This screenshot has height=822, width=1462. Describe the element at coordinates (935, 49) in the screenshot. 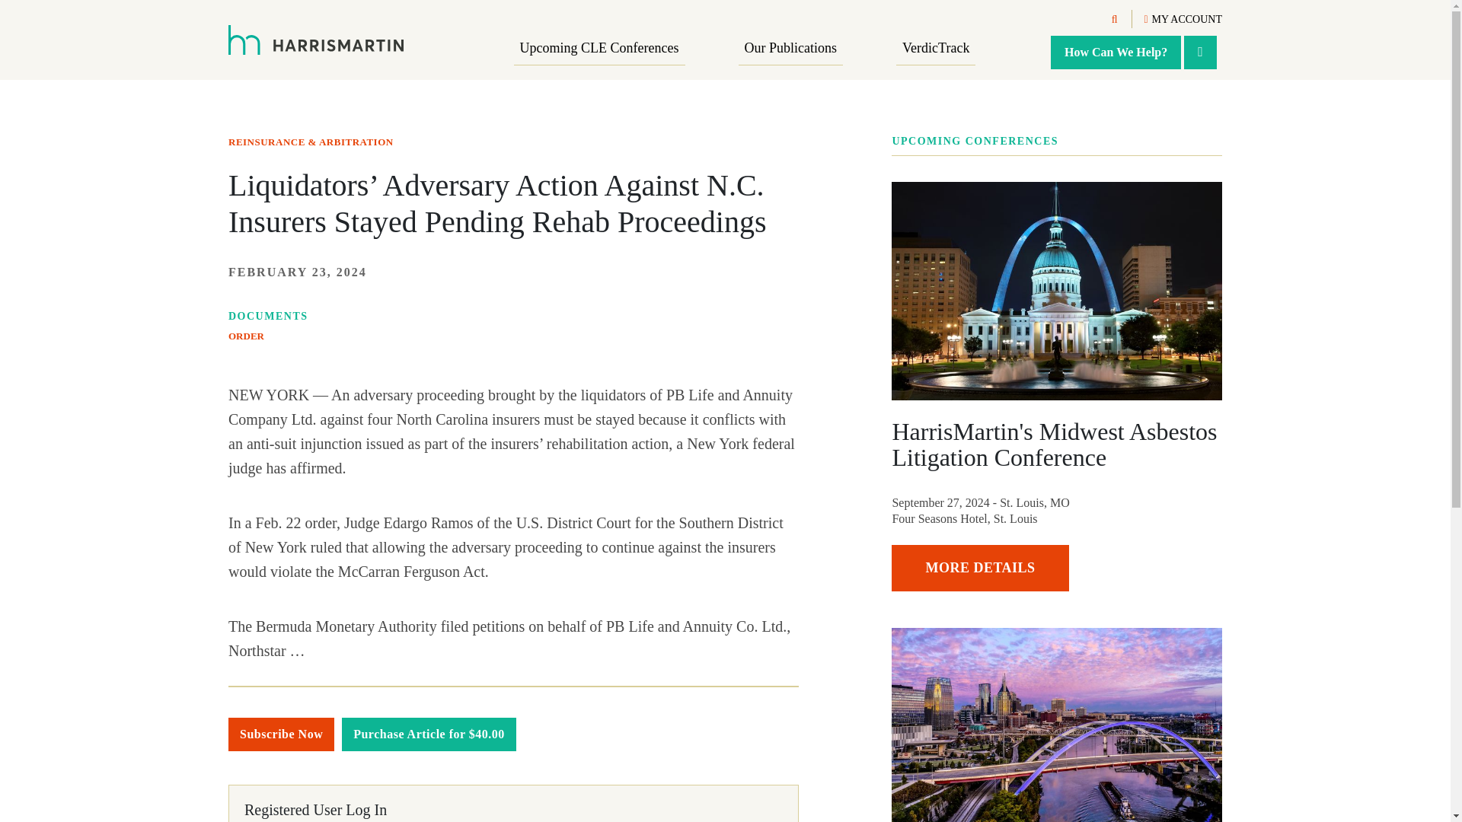

I see `VerdicTrack` at that location.